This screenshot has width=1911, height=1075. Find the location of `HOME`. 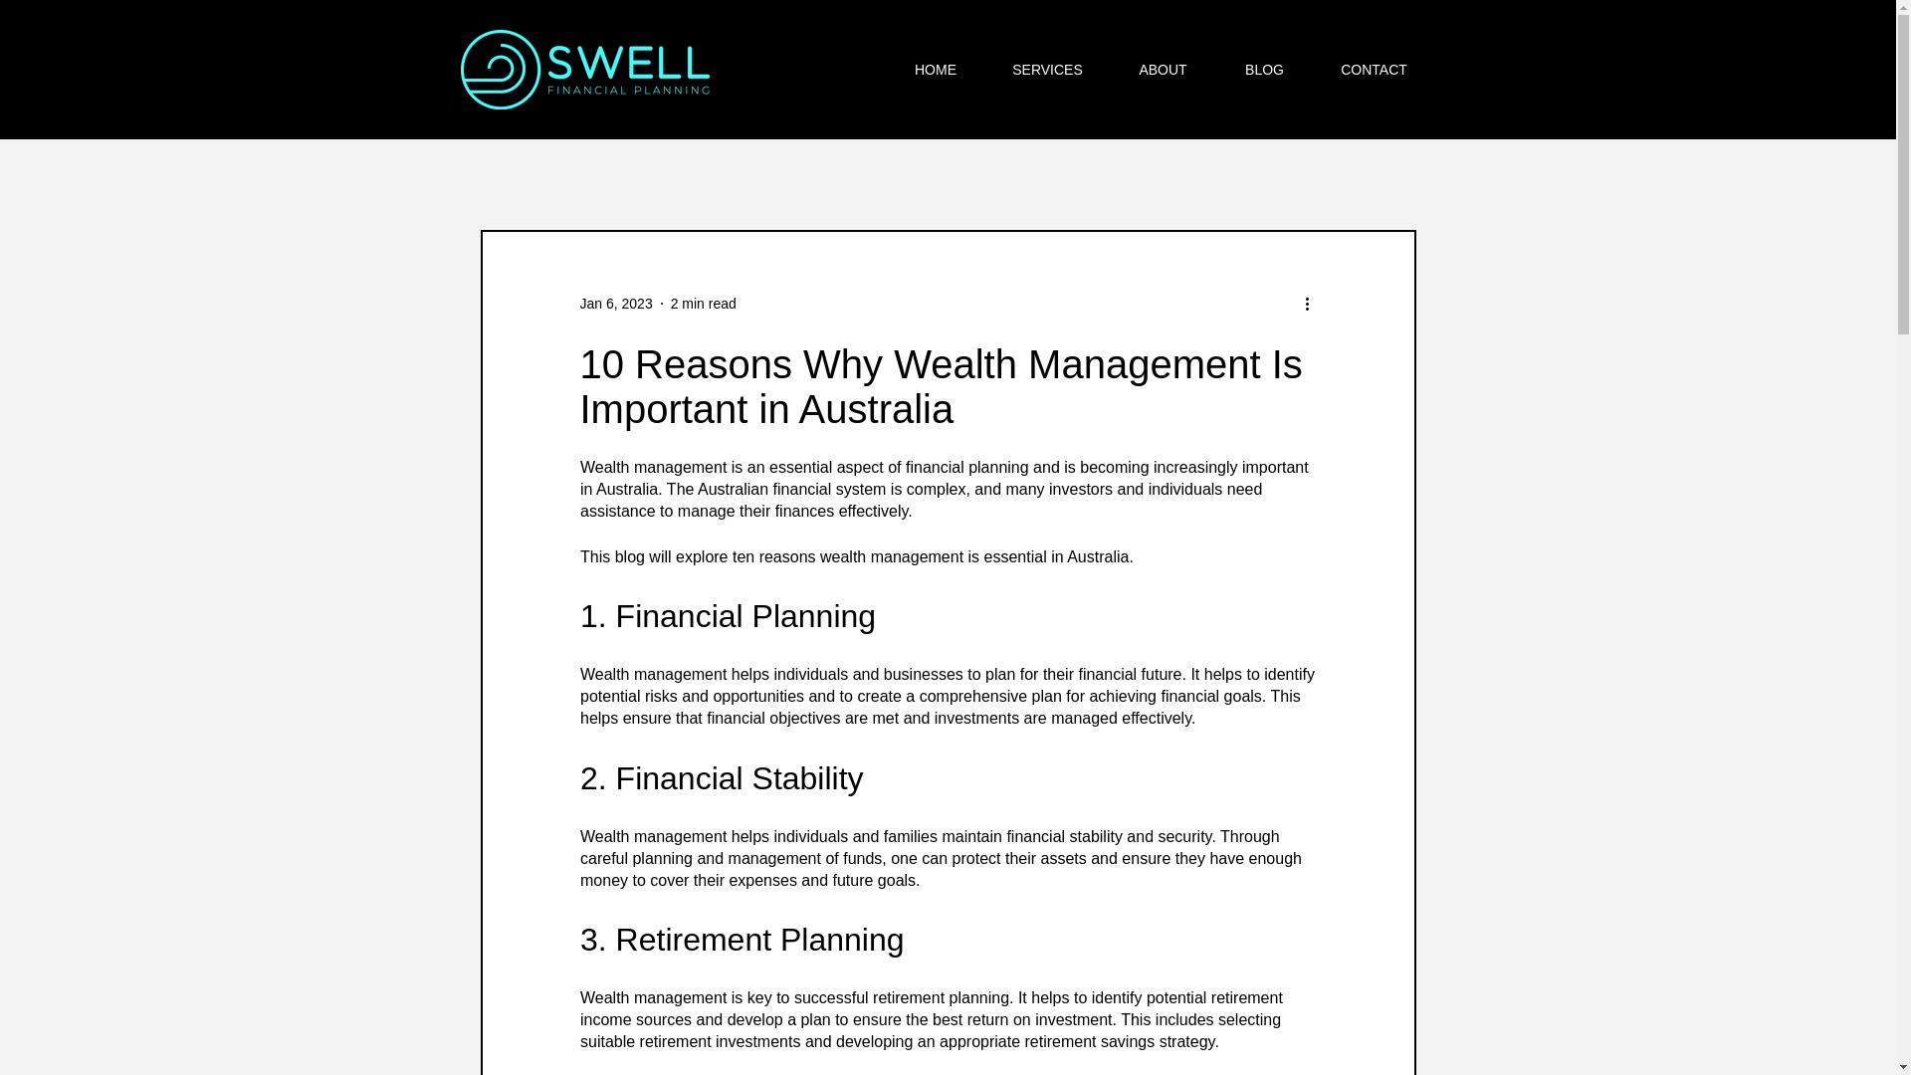

HOME is located at coordinates (935, 70).